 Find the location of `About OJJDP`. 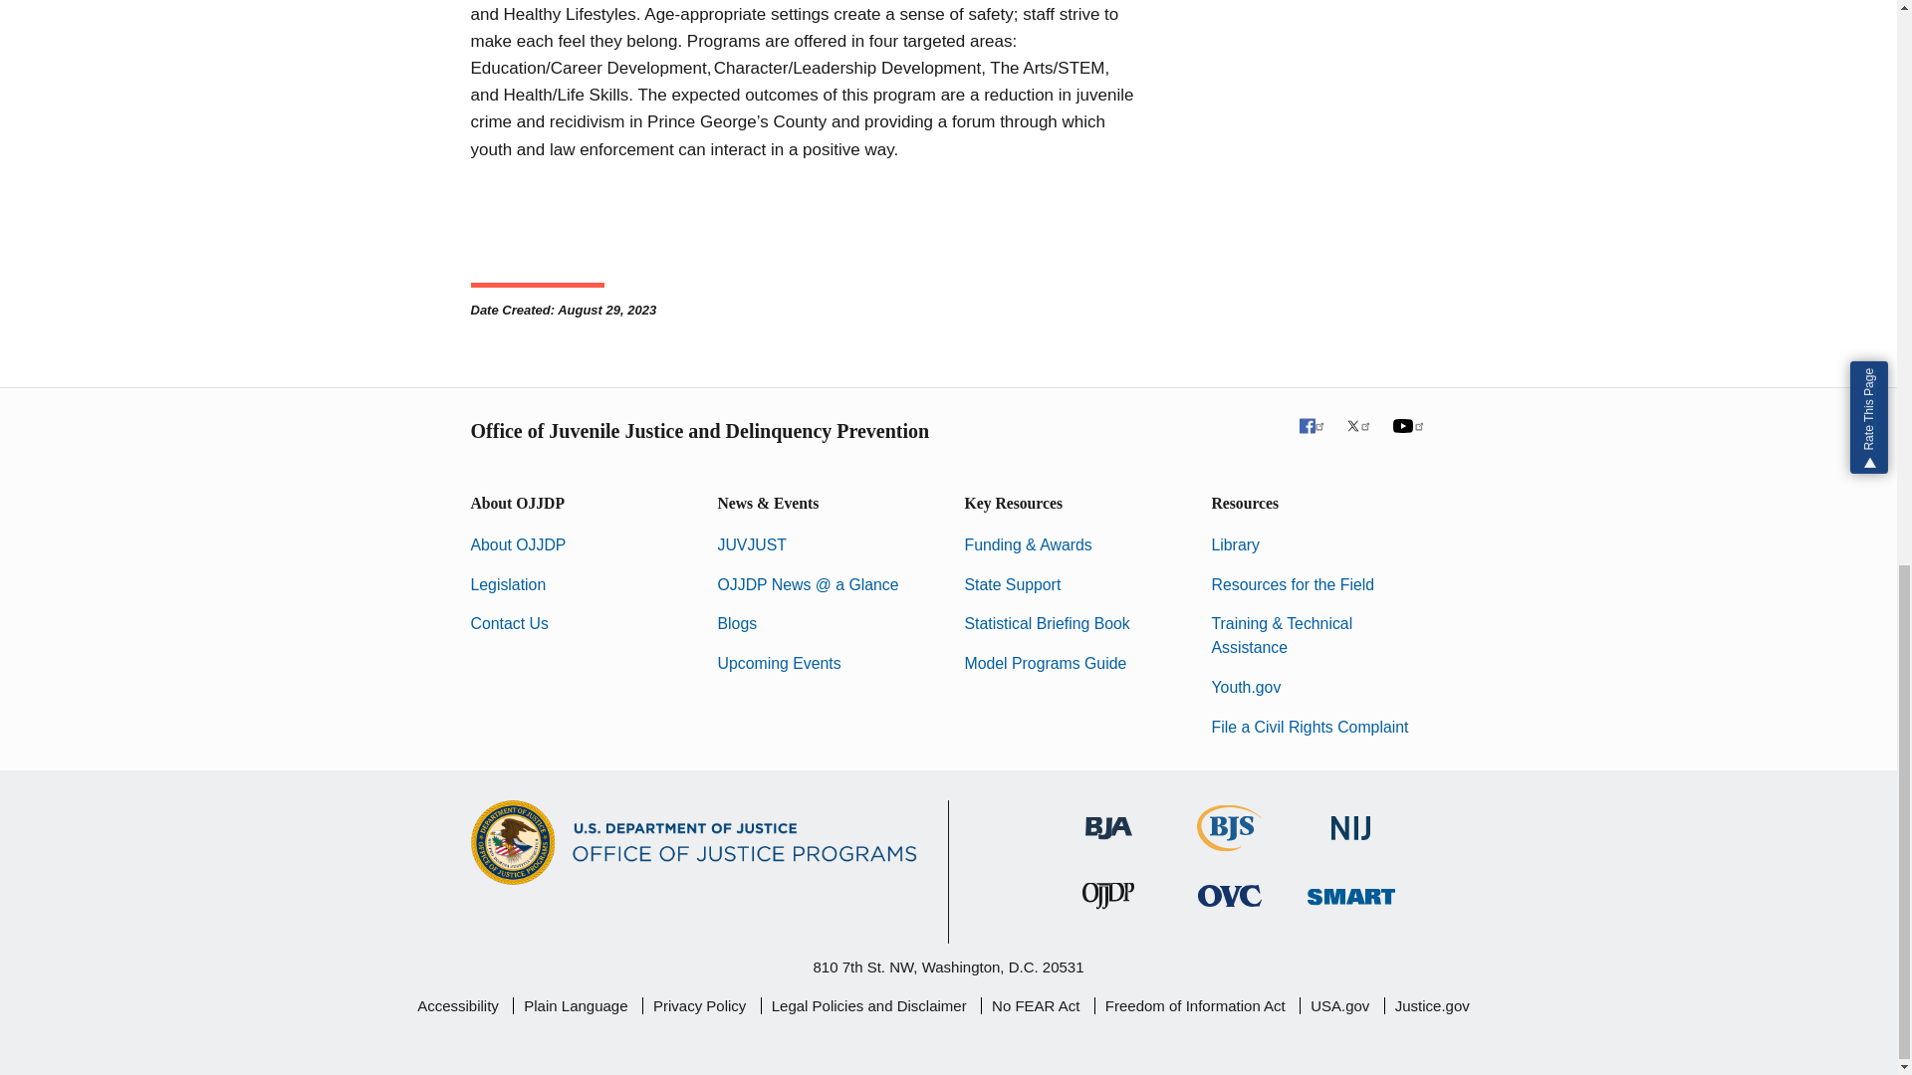

About OJJDP is located at coordinates (518, 544).